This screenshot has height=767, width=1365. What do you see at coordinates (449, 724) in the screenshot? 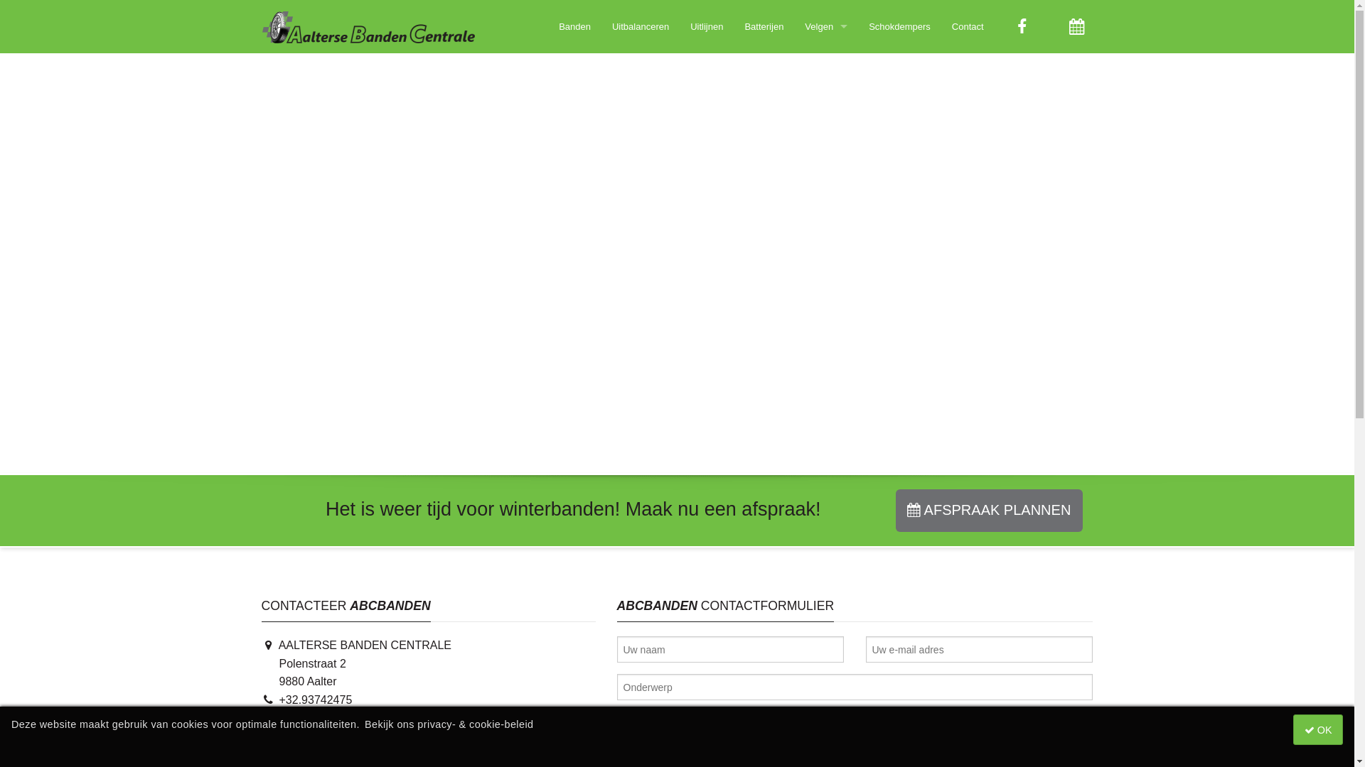
I see `Bekijk ons privacy- & cookie-beleid` at bounding box center [449, 724].